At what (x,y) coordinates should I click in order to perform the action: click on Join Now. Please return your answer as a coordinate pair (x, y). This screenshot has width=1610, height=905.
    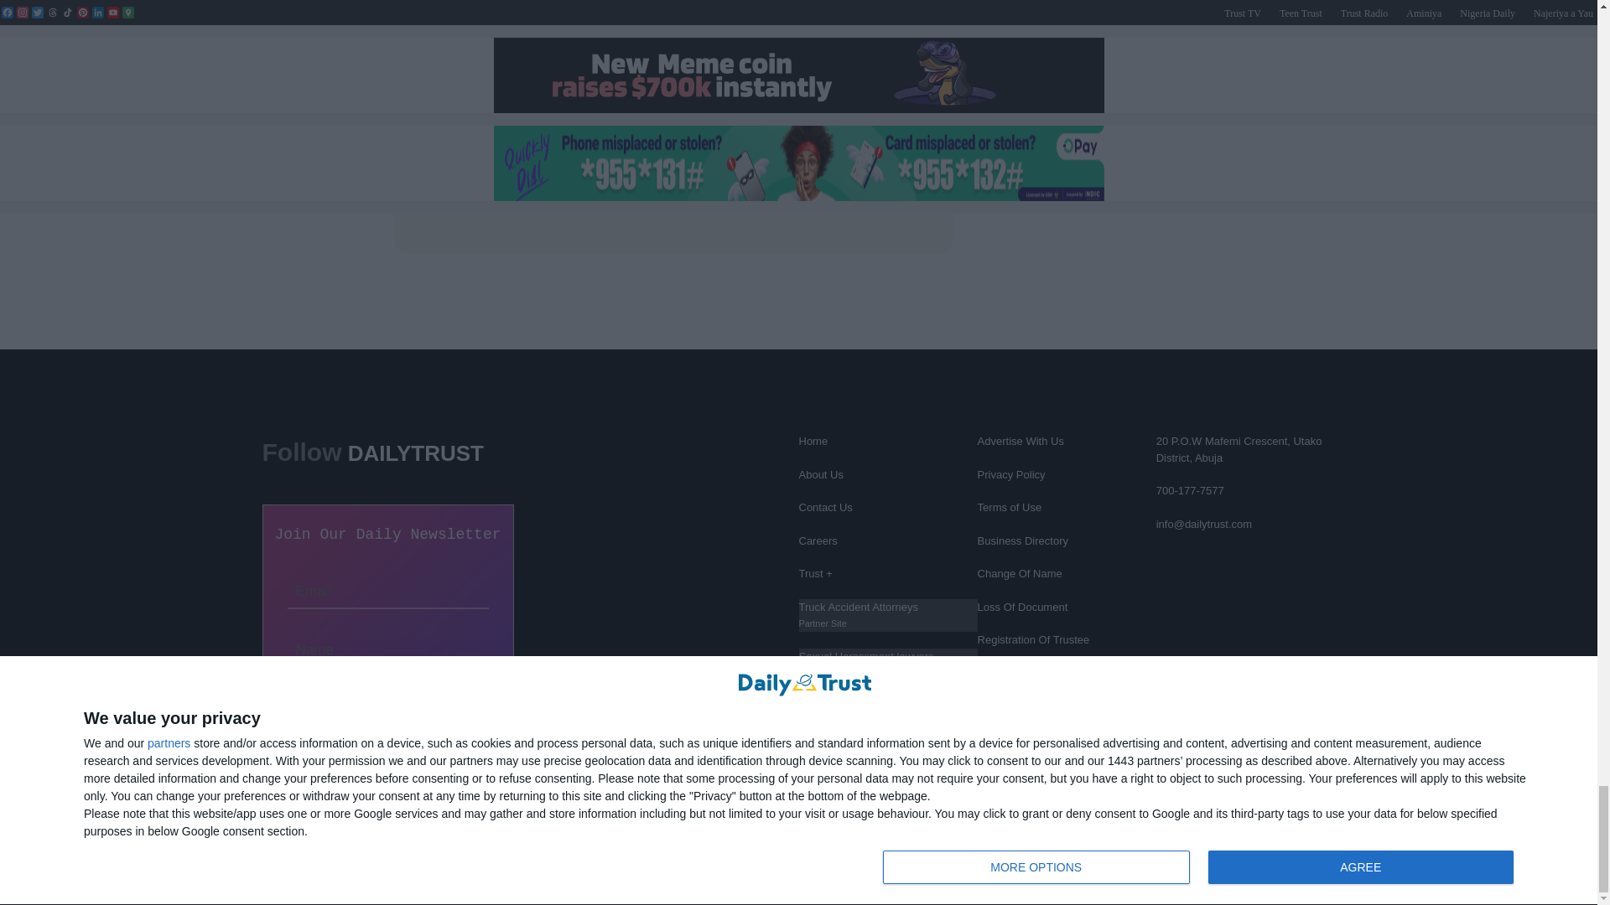
    Looking at the image, I should click on (387, 701).